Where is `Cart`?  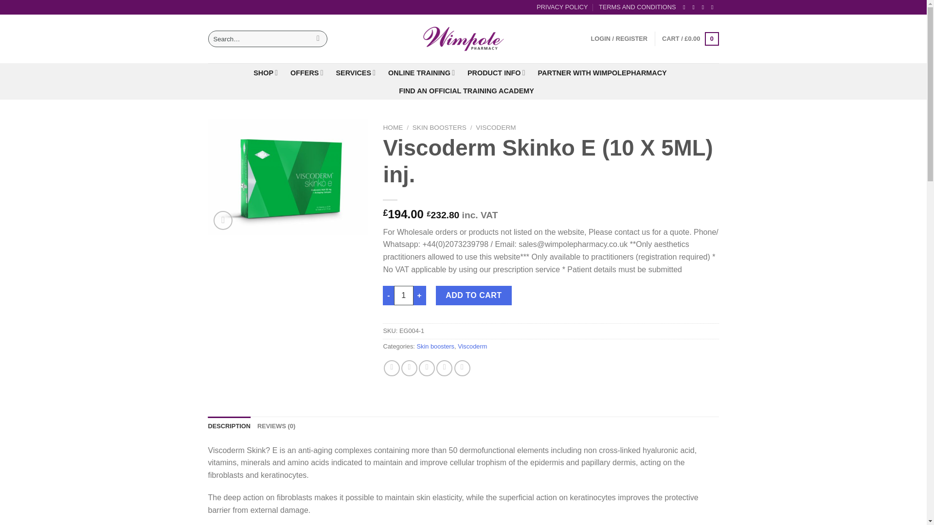 Cart is located at coordinates (690, 39).